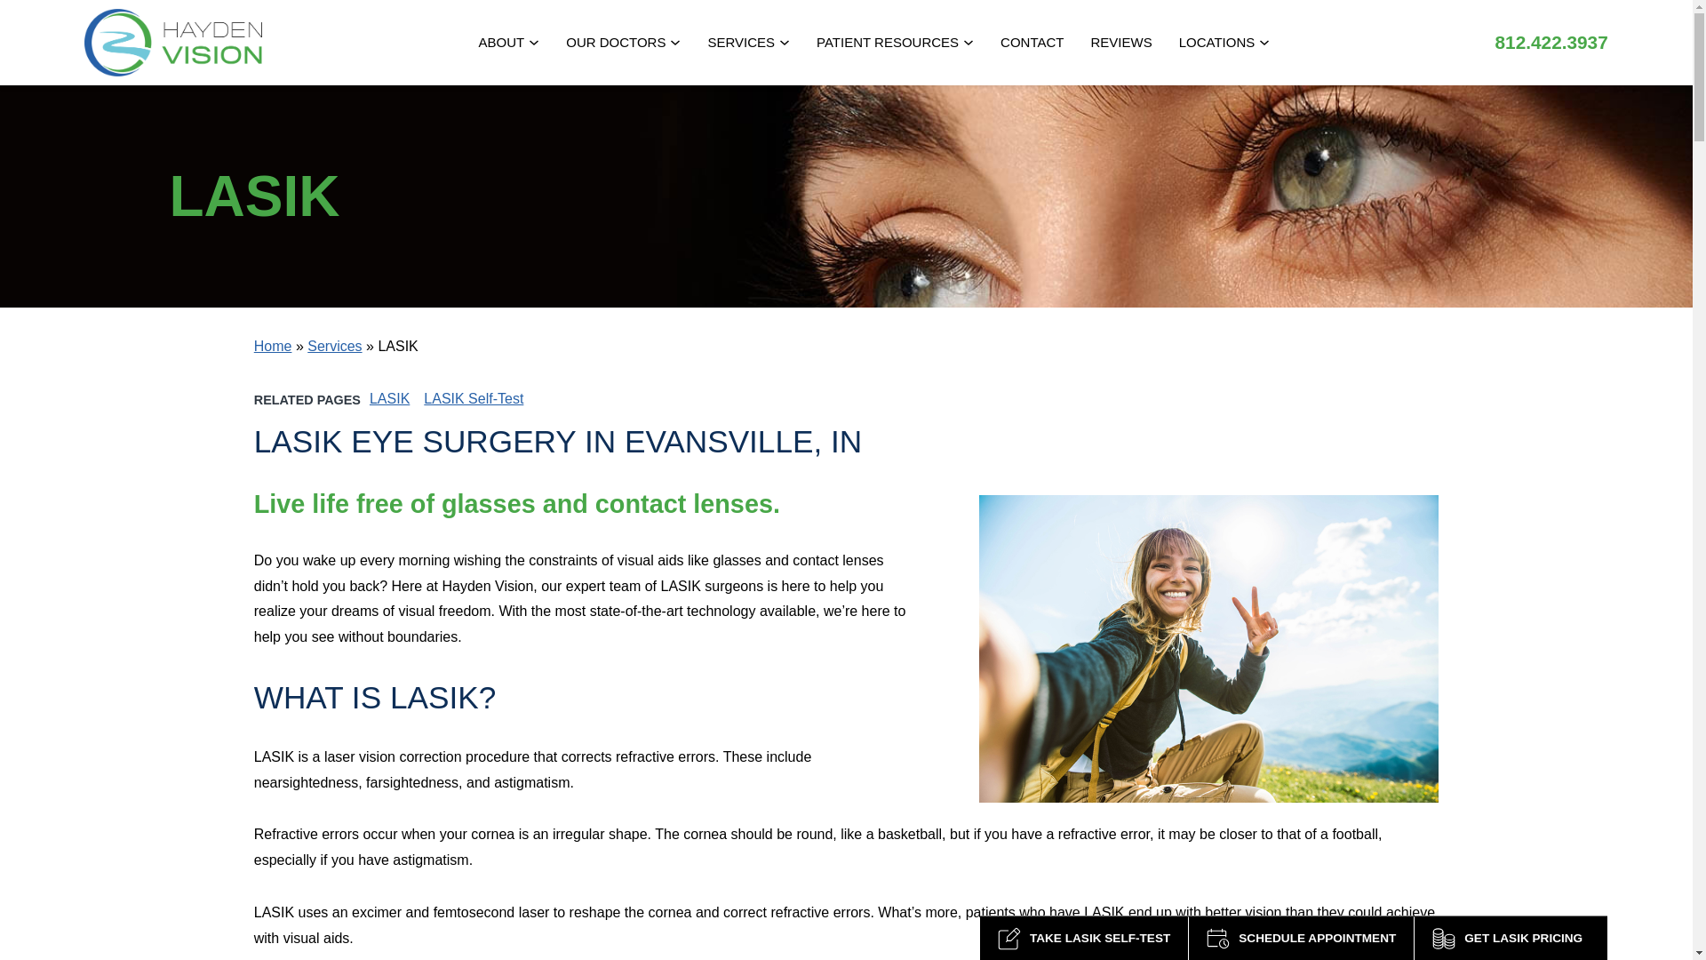 The image size is (1706, 960). Describe the element at coordinates (1120, 42) in the screenshot. I see `REVIEWS` at that location.